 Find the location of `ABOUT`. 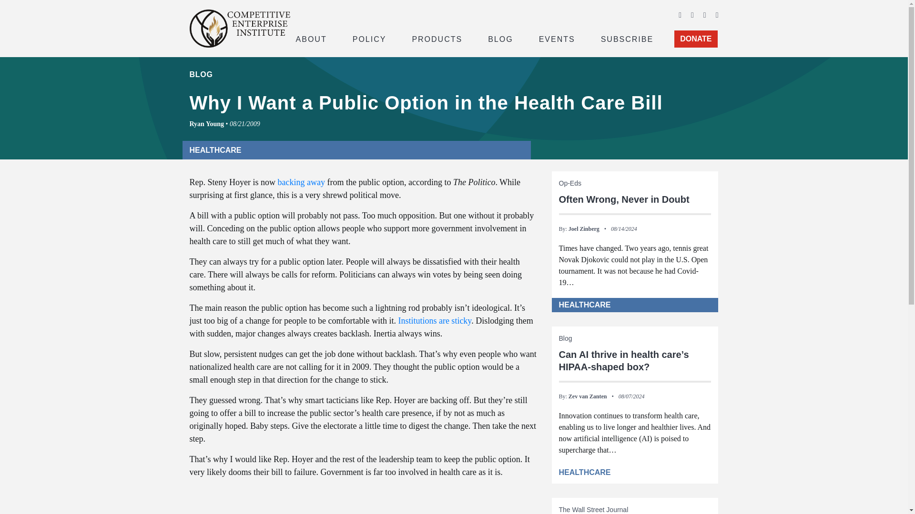

ABOUT is located at coordinates (311, 38).